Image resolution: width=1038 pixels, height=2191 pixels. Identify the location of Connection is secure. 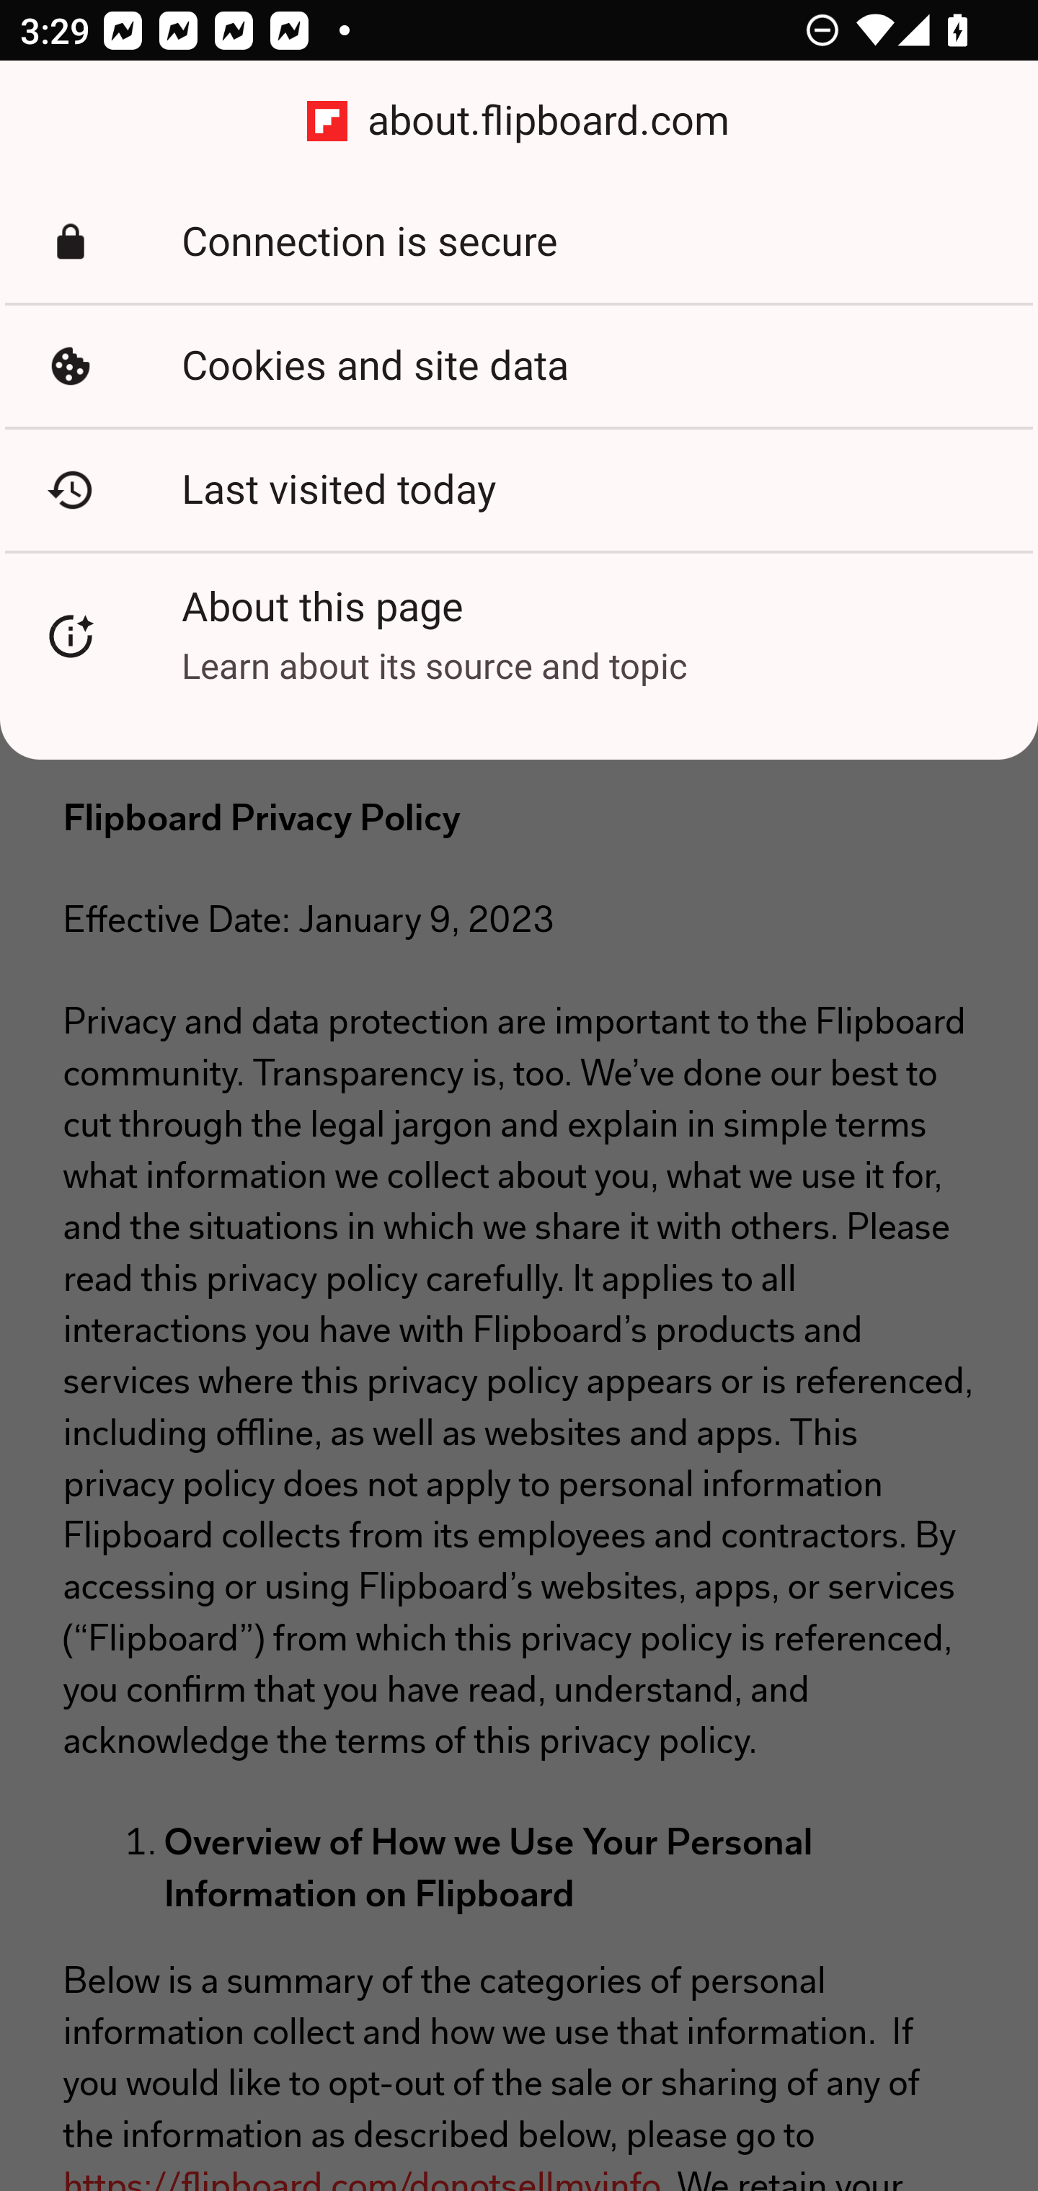
(519, 242).